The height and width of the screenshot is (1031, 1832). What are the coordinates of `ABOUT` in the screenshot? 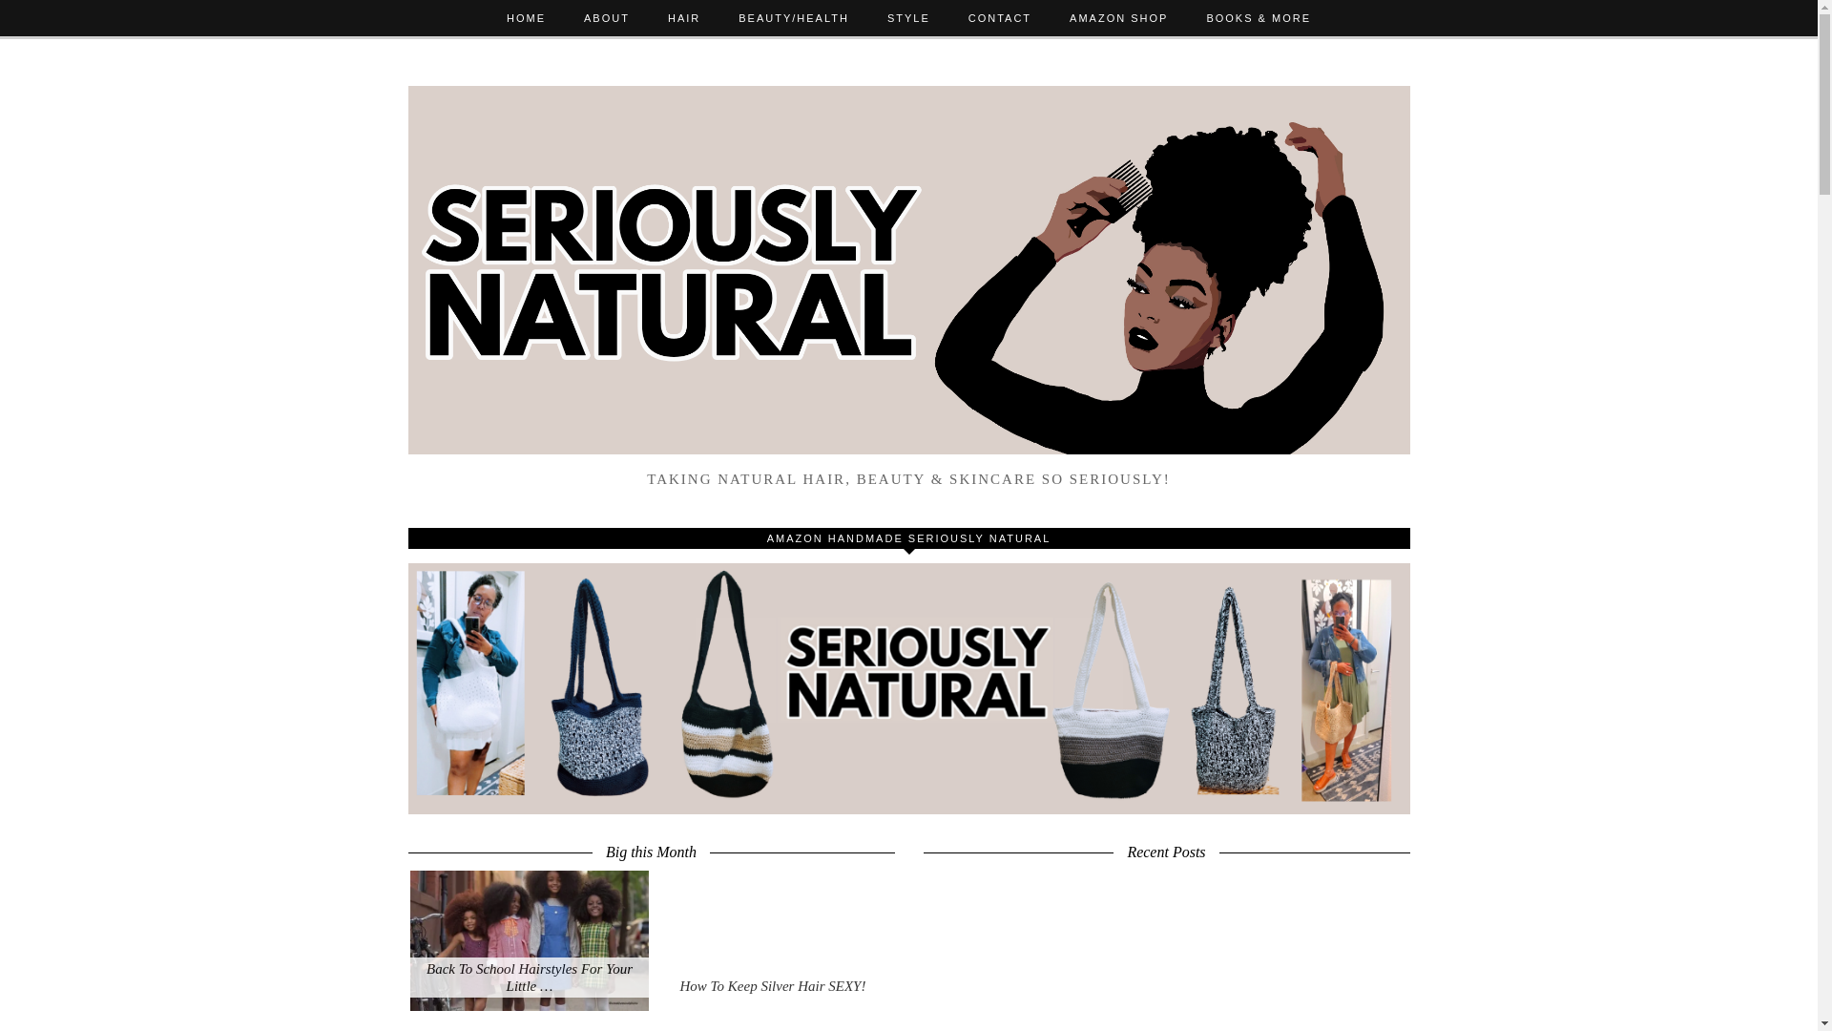 It's located at (606, 17).